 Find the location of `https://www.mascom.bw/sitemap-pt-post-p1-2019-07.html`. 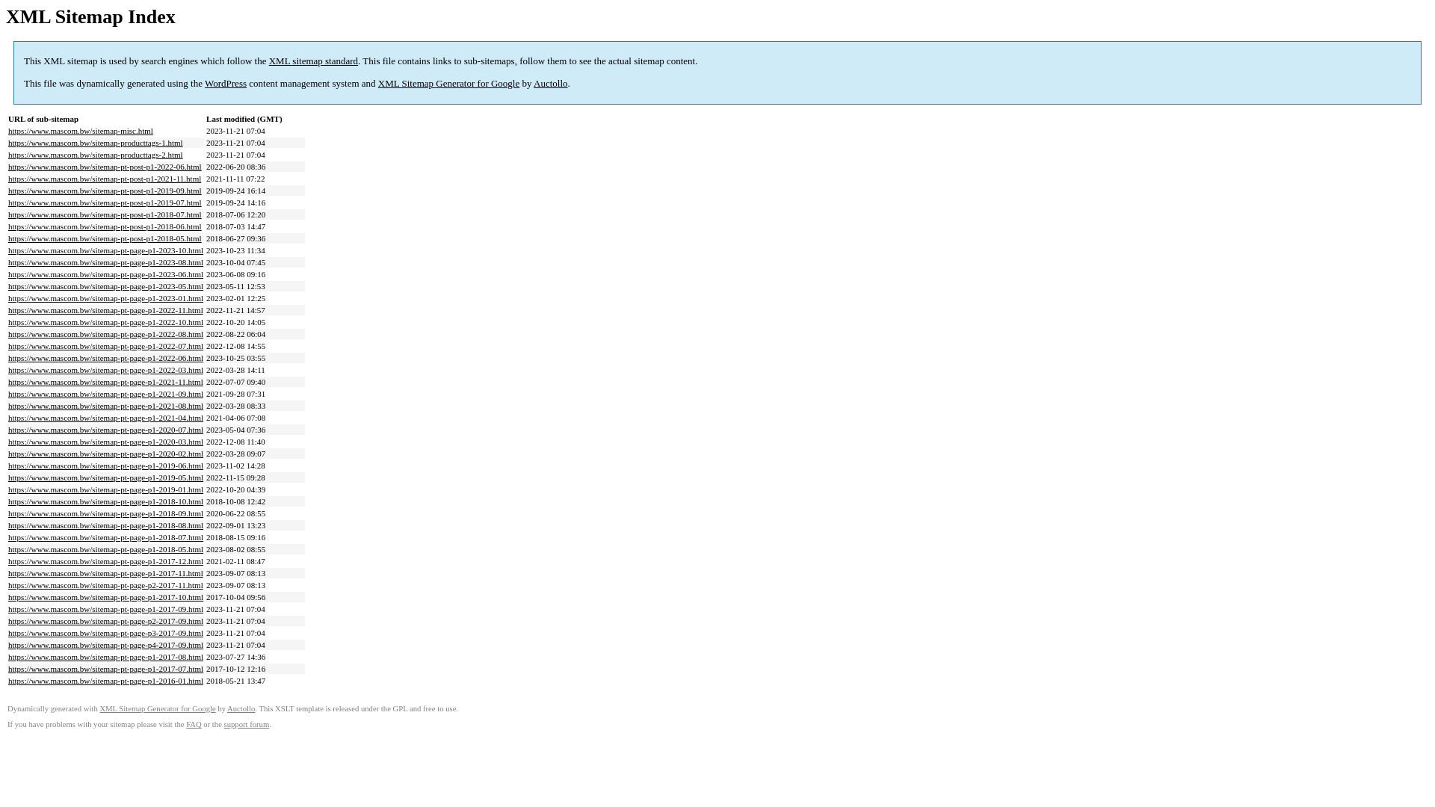

https://www.mascom.bw/sitemap-pt-post-p1-2019-07.html is located at coordinates (105, 202).